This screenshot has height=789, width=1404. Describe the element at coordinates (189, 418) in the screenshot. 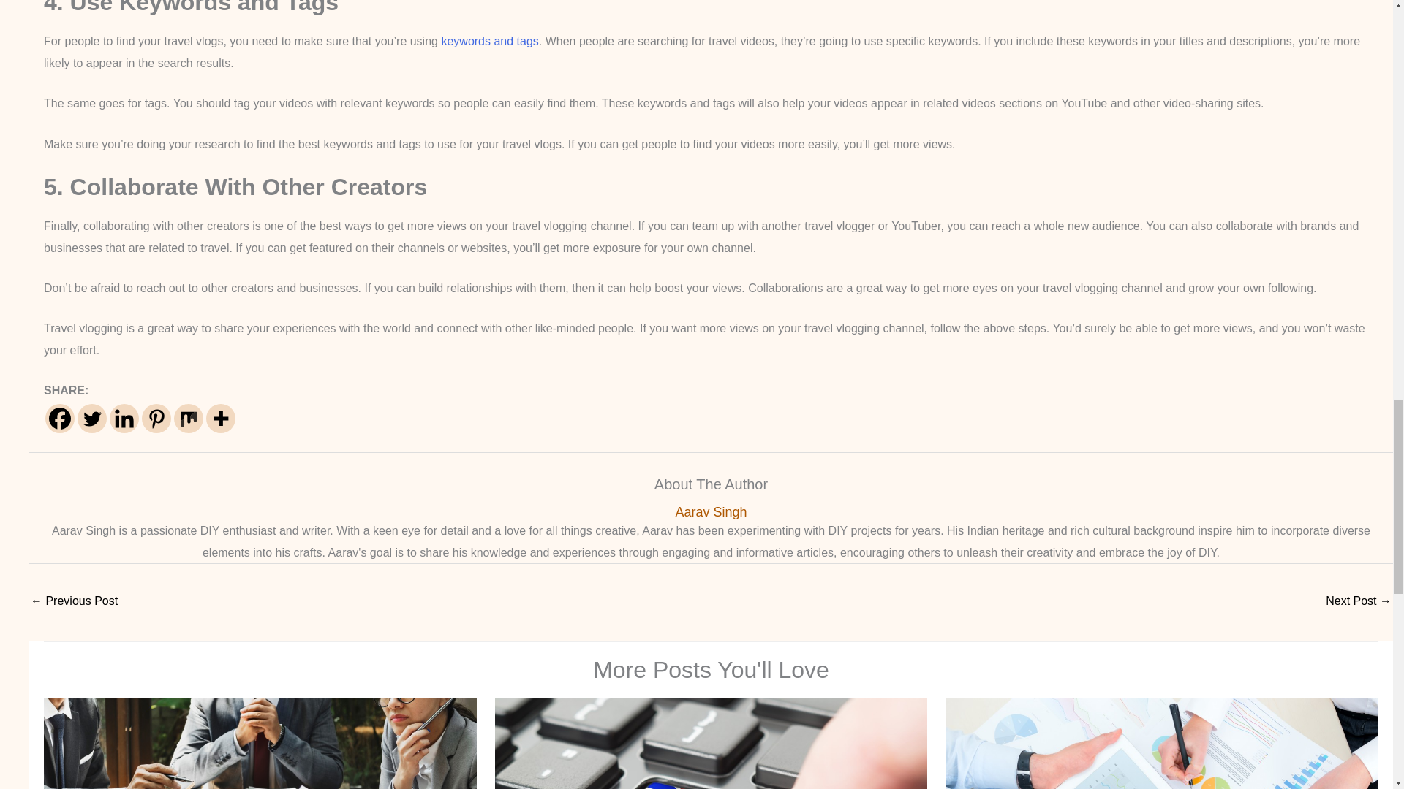

I see `Mix` at that location.